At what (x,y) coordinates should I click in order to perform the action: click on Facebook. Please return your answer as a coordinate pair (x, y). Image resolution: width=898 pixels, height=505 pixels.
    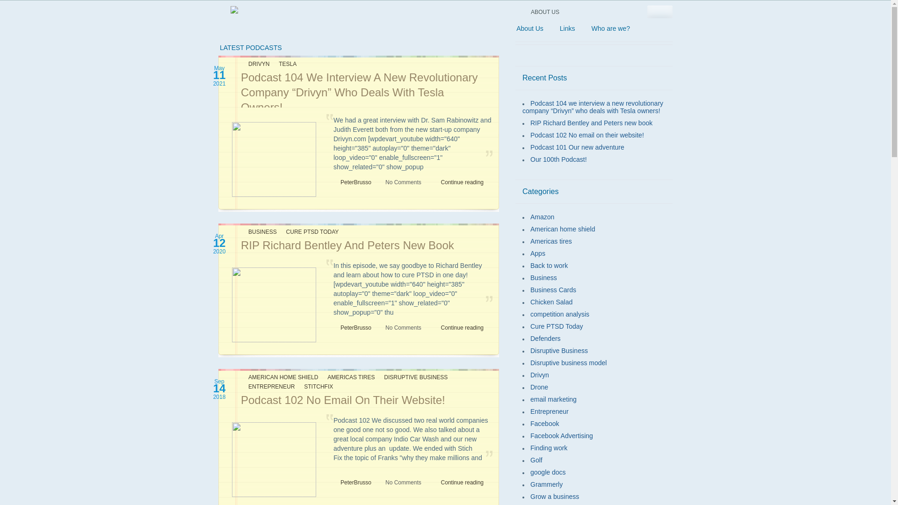
    Looking at the image, I should click on (544, 424).